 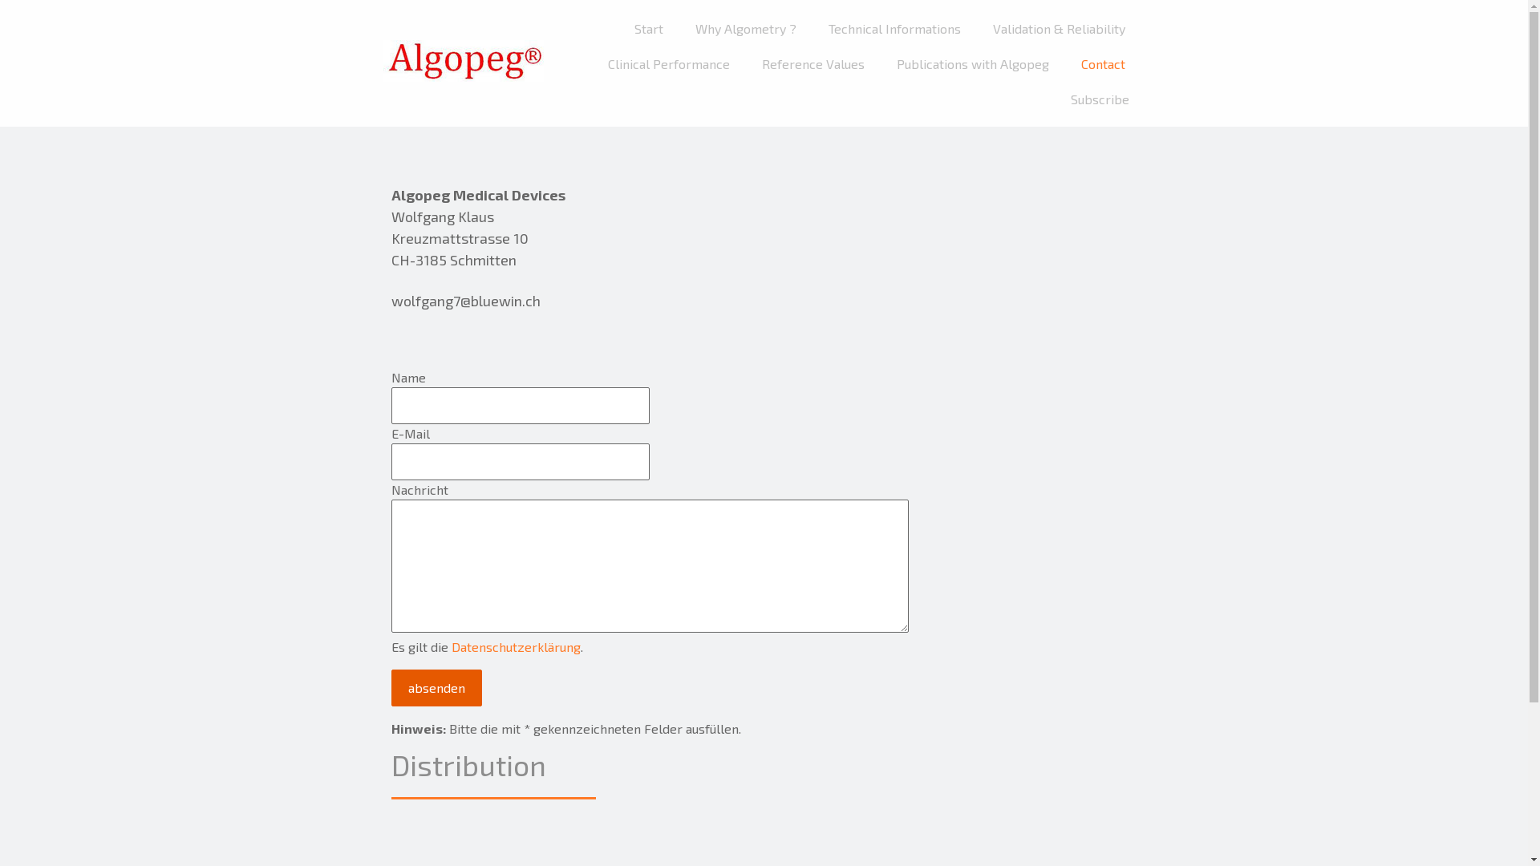 I want to click on absenden, so click(x=436, y=688).